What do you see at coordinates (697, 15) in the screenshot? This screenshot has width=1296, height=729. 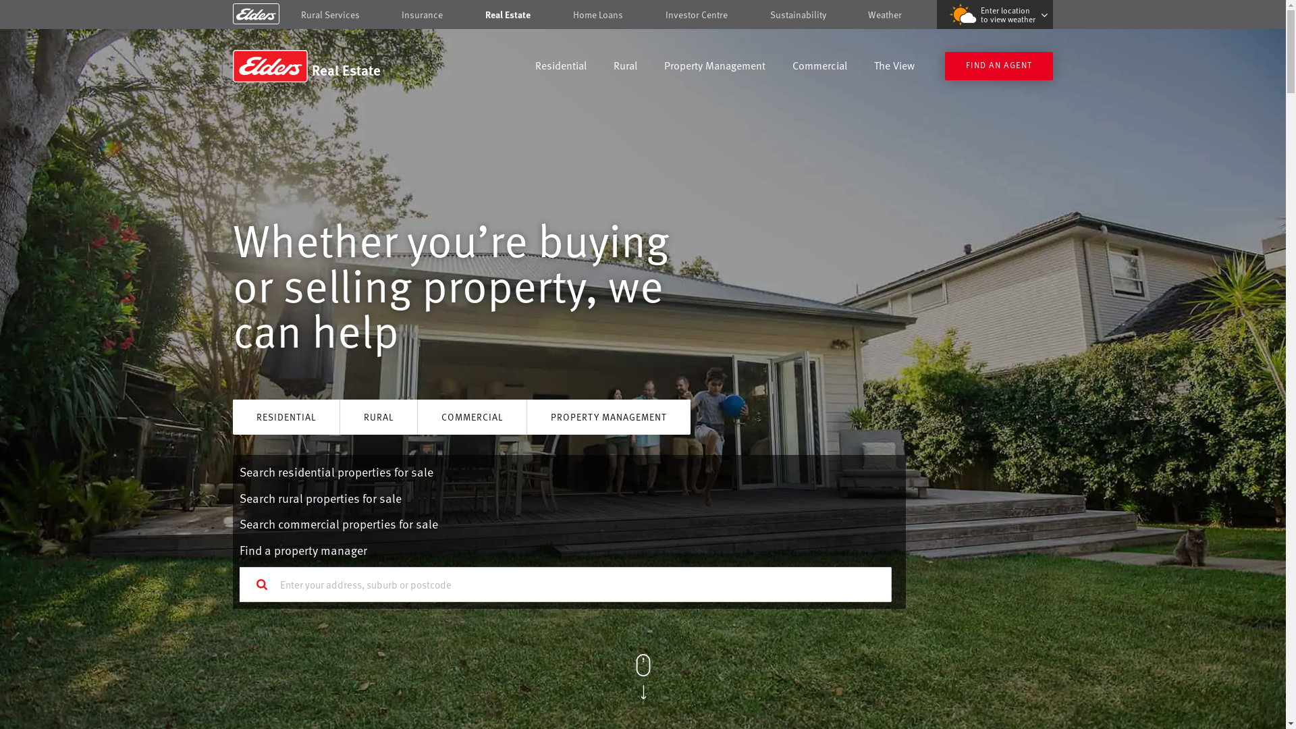 I see `Investor Centre` at bounding box center [697, 15].